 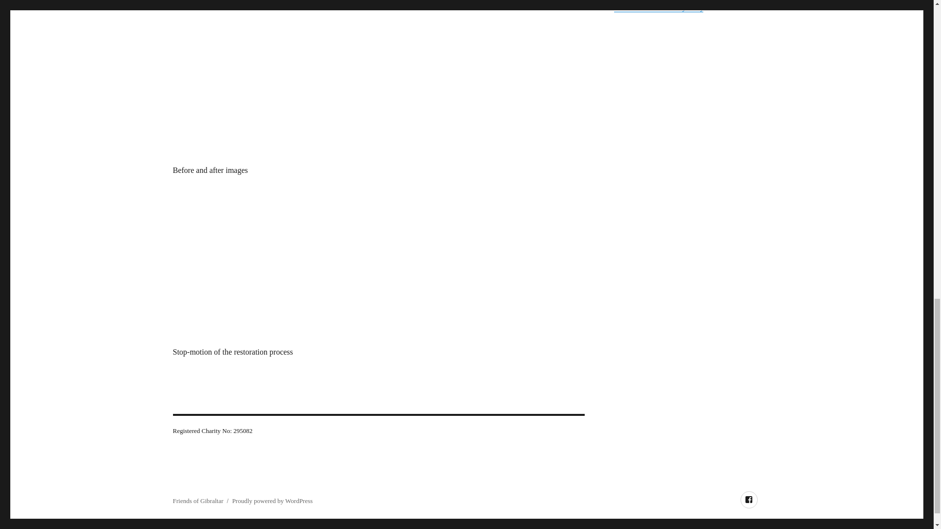 I want to click on Data Protection and Privacy Policy, so click(x=658, y=8).